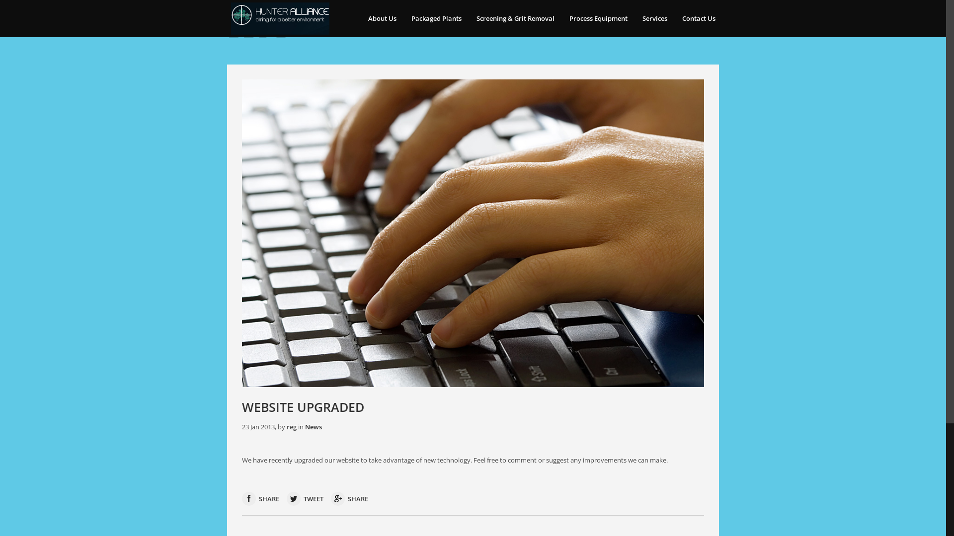 The height and width of the screenshot is (536, 954). I want to click on News, so click(314, 427).